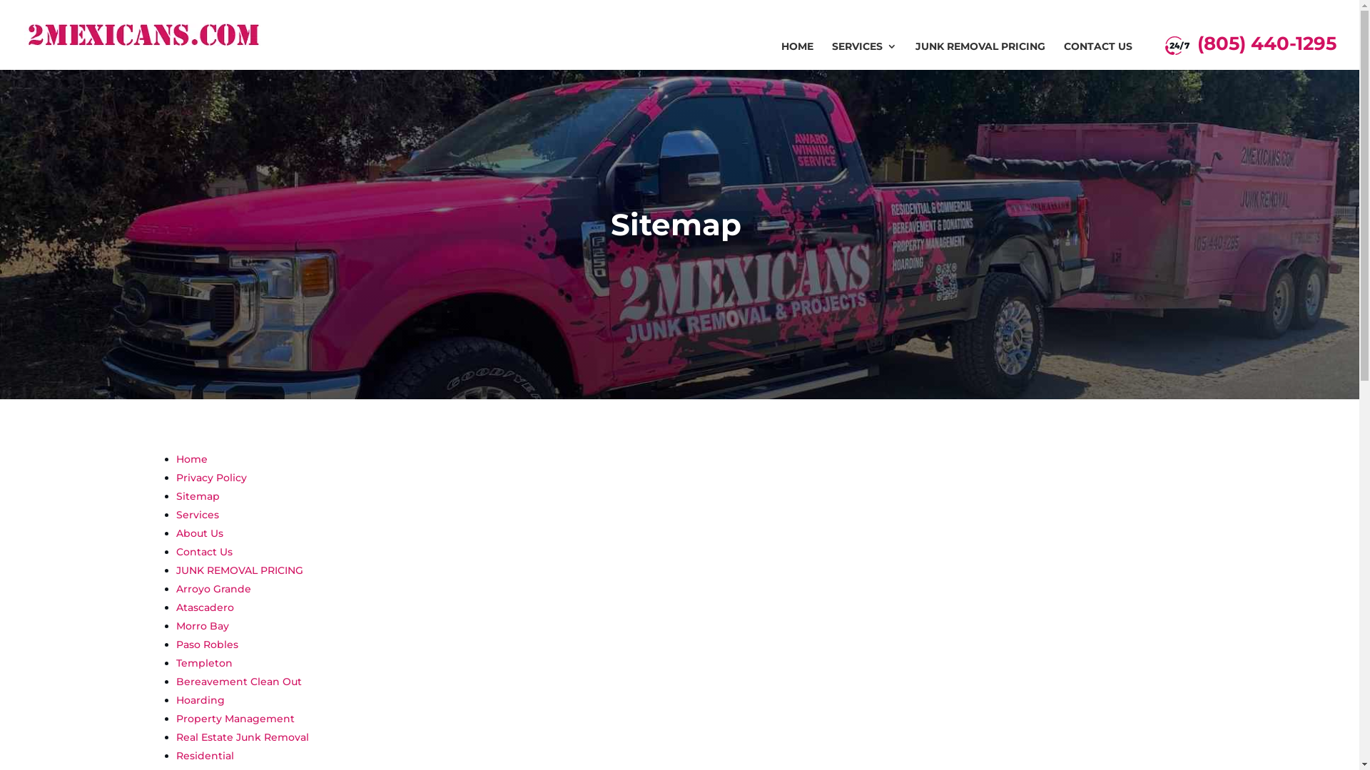 The image size is (1370, 770). Describe the element at coordinates (213, 589) in the screenshot. I see `Arroyo Grande` at that location.